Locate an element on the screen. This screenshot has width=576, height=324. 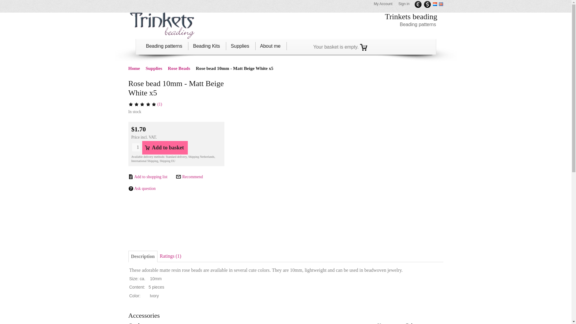
1 is located at coordinates (136, 147).